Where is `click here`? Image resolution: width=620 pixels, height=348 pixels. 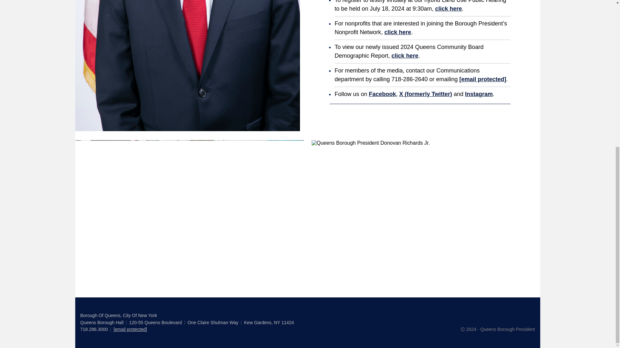 click here is located at coordinates (404, 55).